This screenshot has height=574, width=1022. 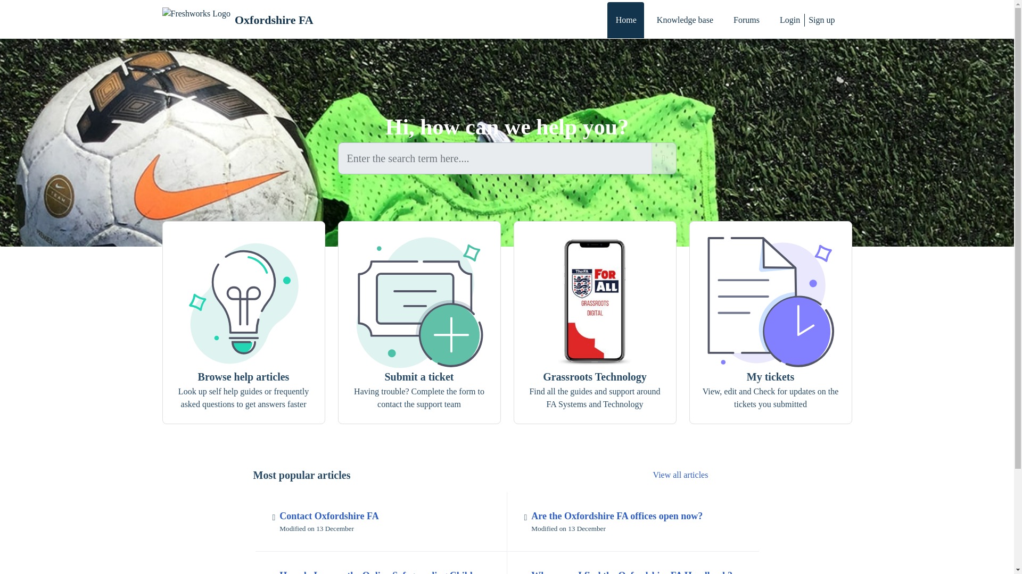 I want to click on Forums, so click(x=746, y=20).